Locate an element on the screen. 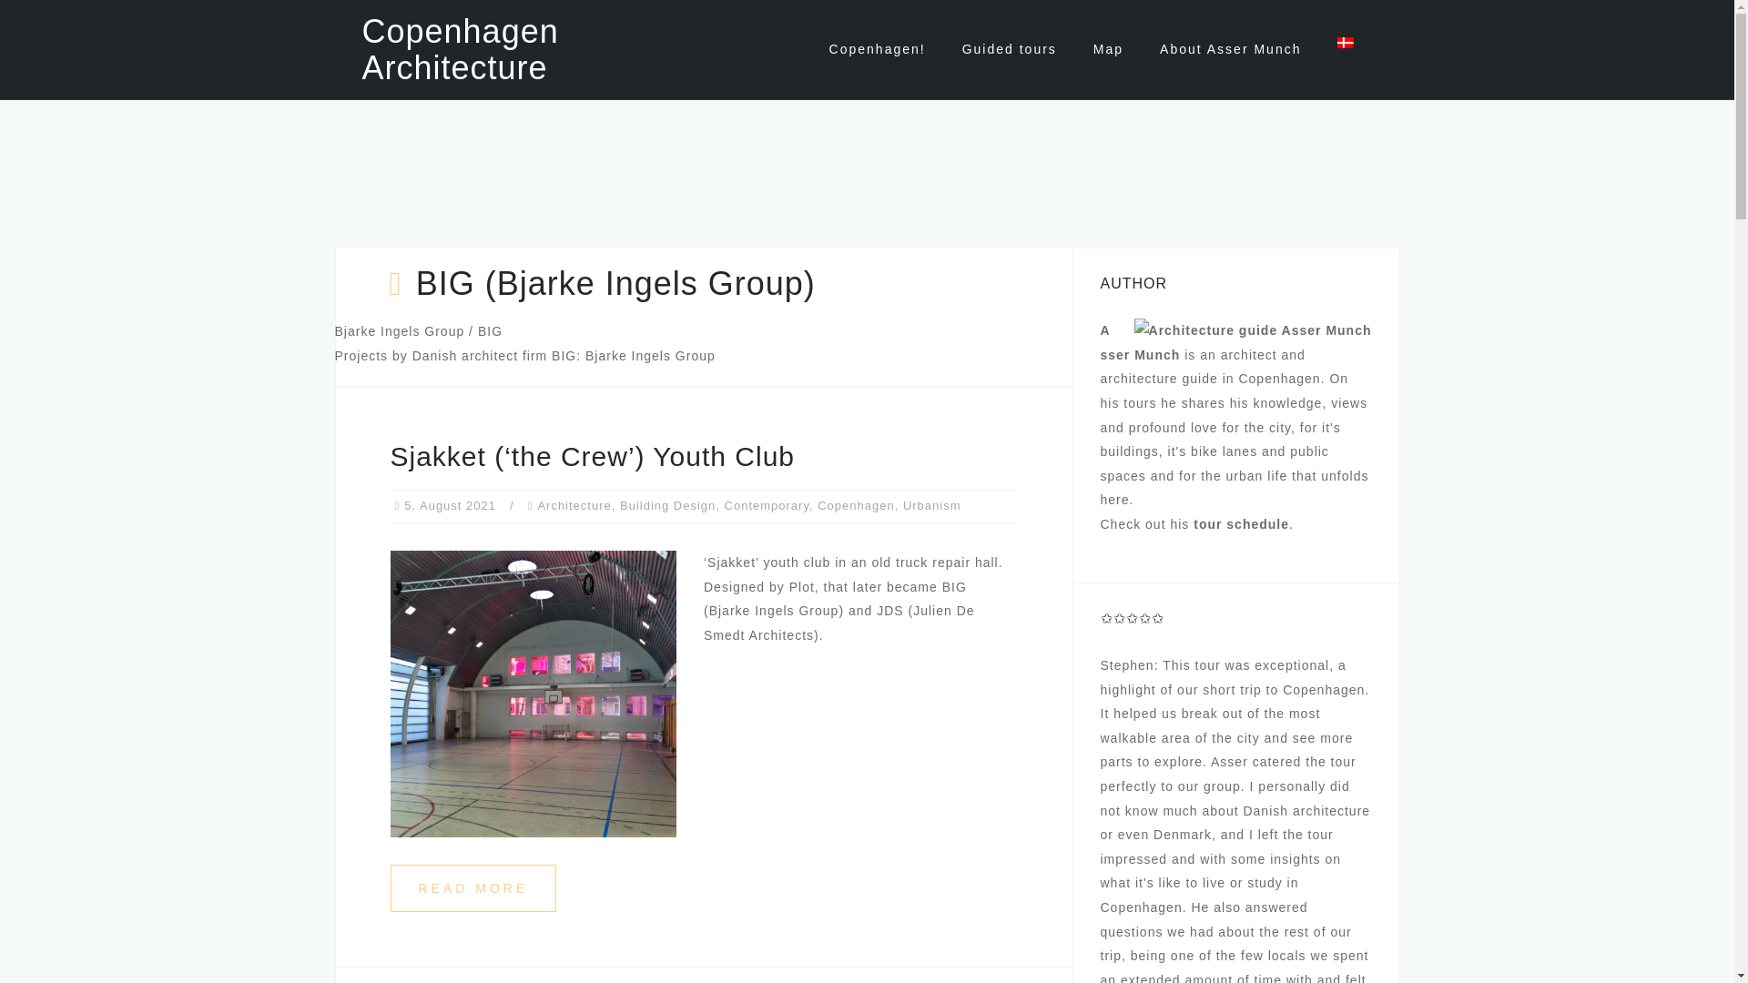 The width and height of the screenshot is (1748, 983). Local architect Asser Munch is located at coordinates (1230, 49).